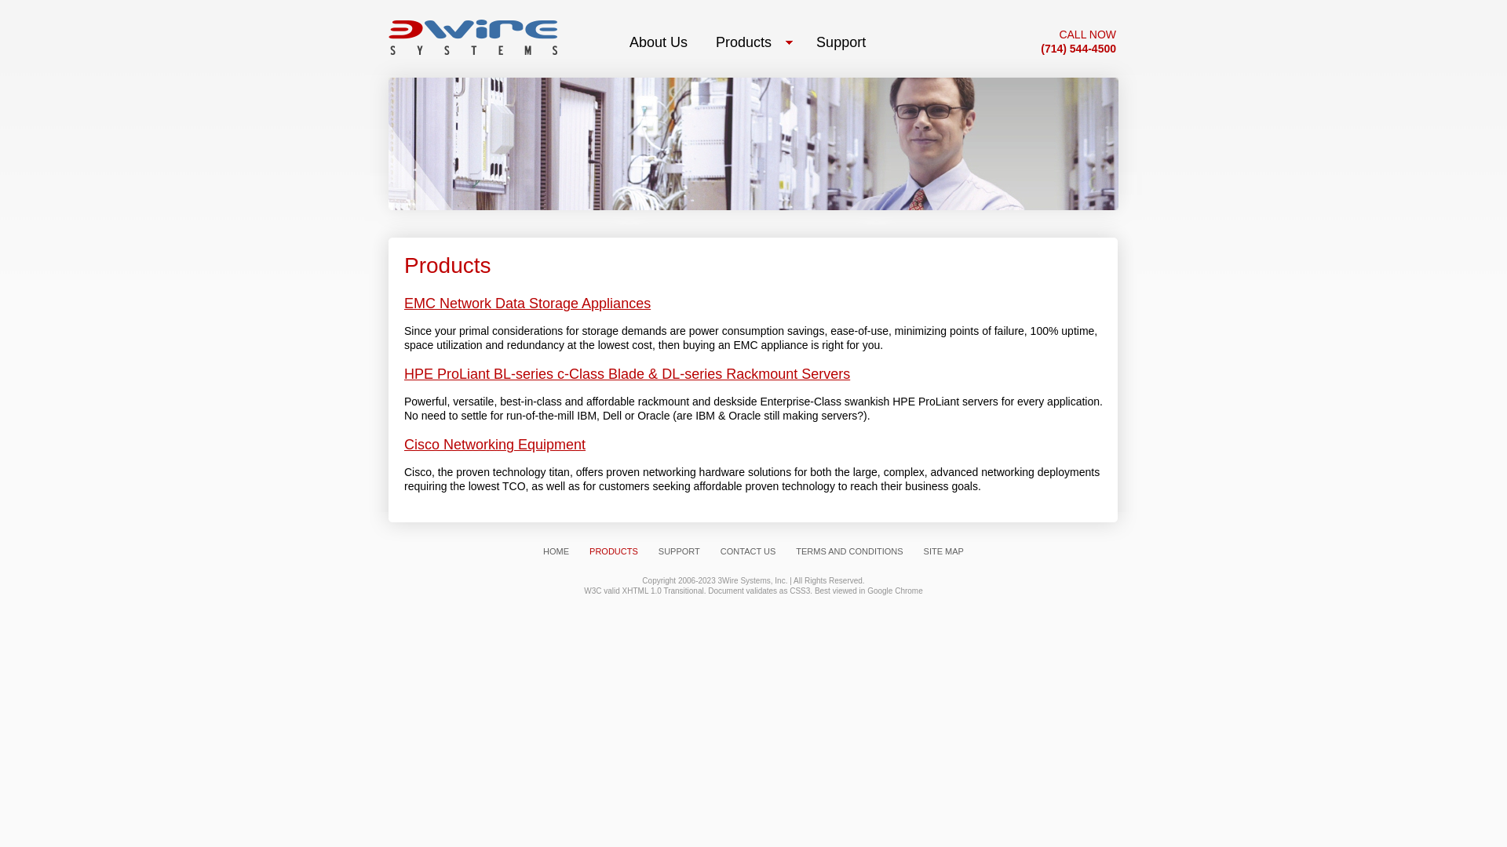  I want to click on  Products , so click(752, 42).